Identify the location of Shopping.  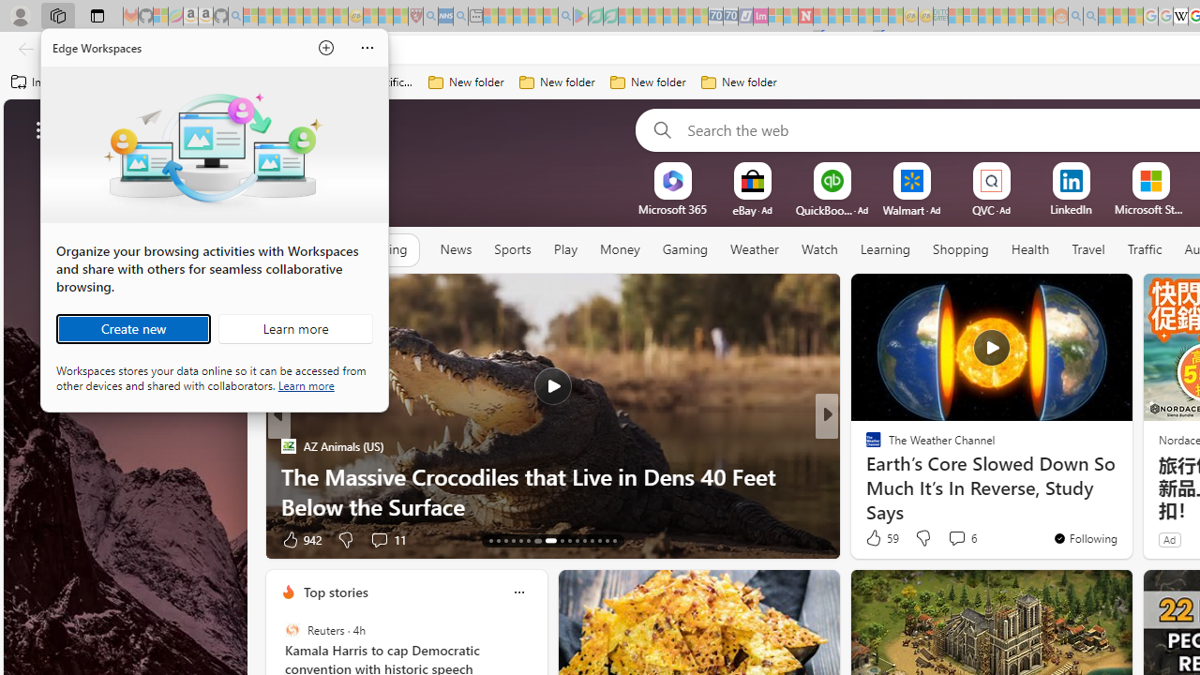
(961, 250).